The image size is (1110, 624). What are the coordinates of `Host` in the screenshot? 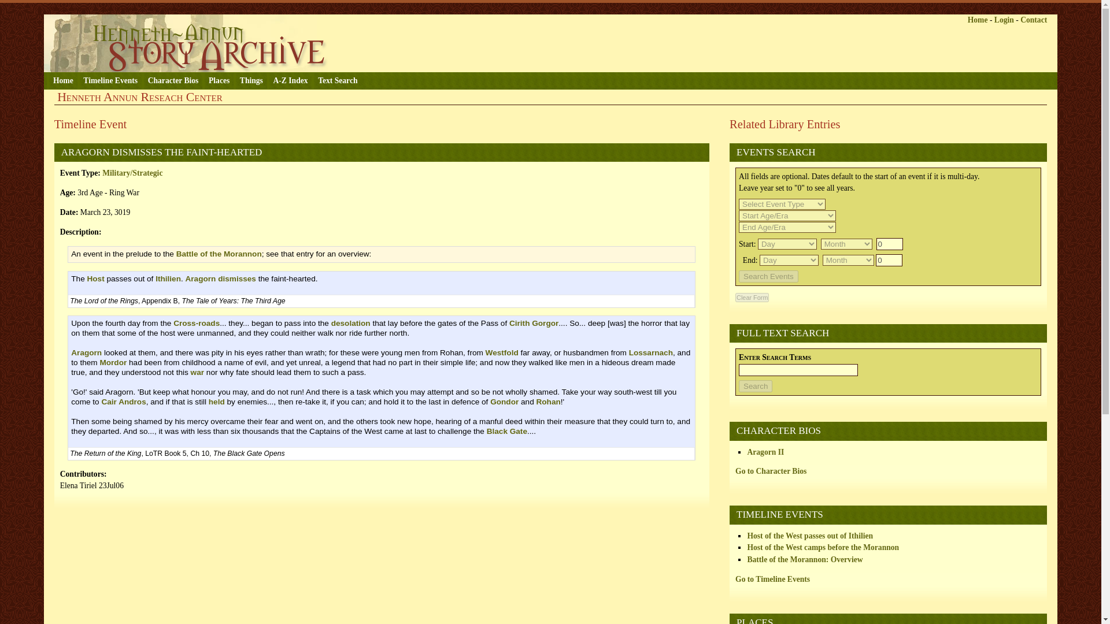 It's located at (95, 278).